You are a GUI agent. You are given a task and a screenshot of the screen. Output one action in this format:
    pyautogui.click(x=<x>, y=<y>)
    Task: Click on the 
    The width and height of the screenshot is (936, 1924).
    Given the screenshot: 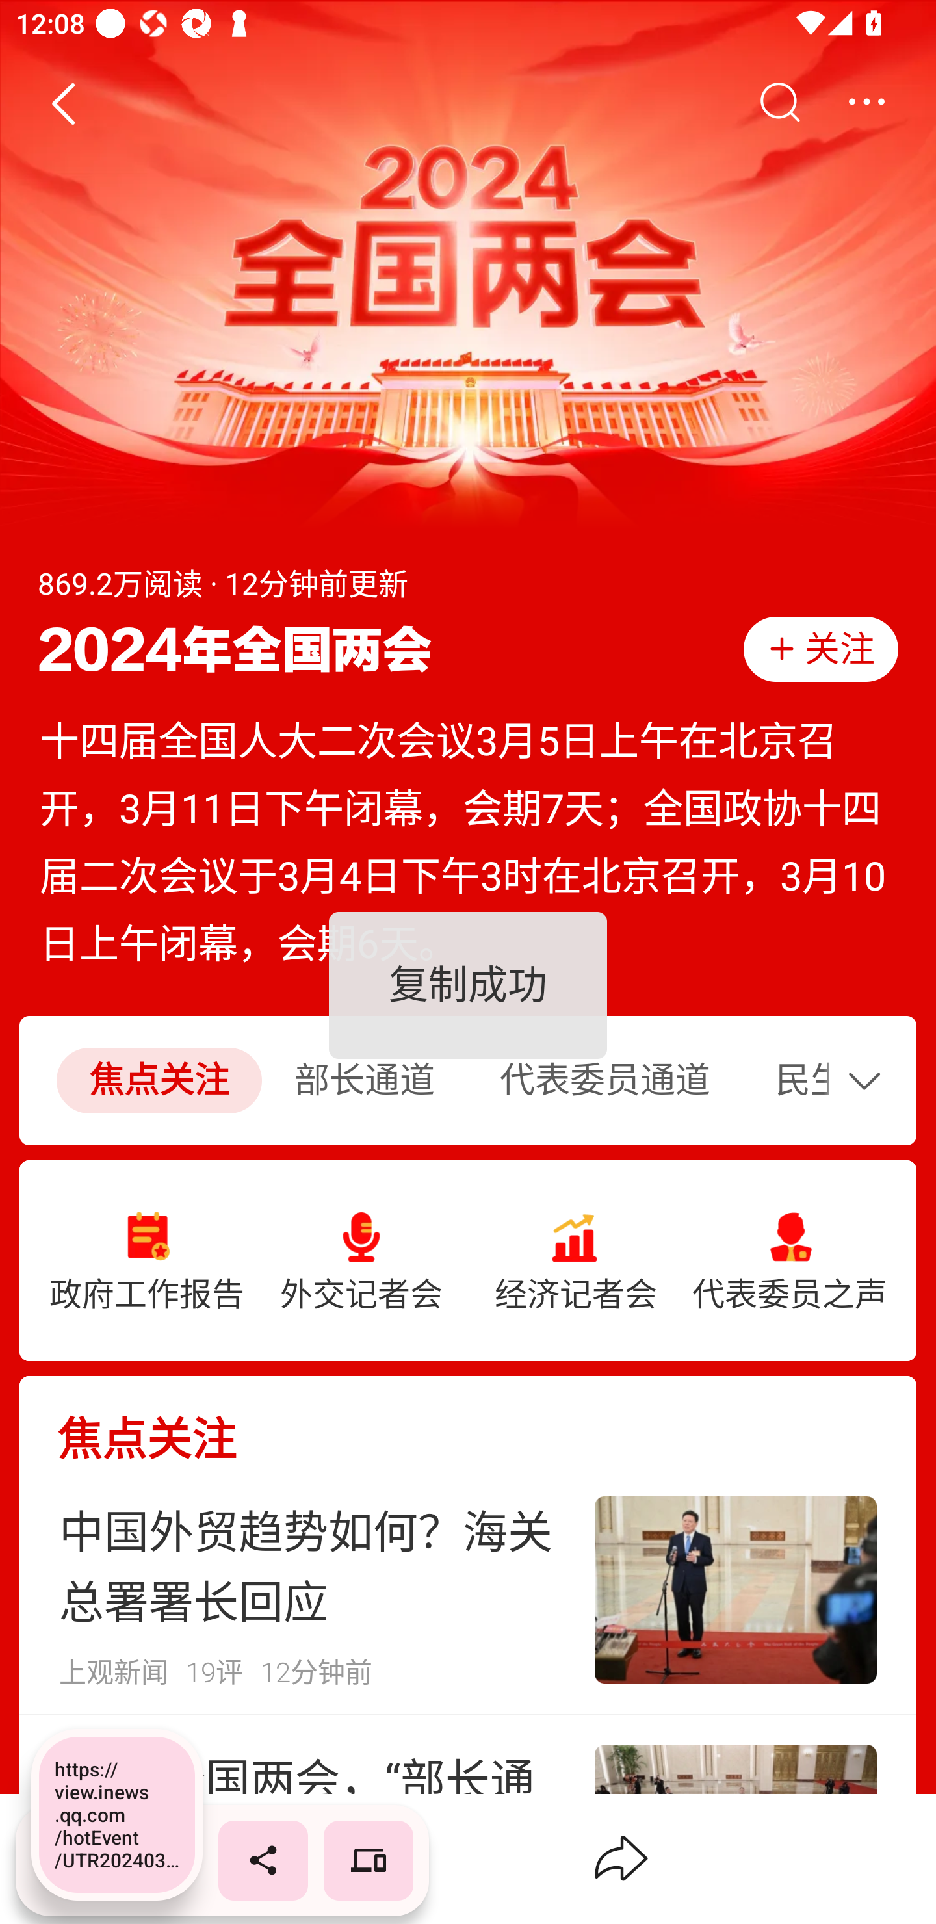 What is the action you would take?
    pyautogui.click(x=866, y=103)
    